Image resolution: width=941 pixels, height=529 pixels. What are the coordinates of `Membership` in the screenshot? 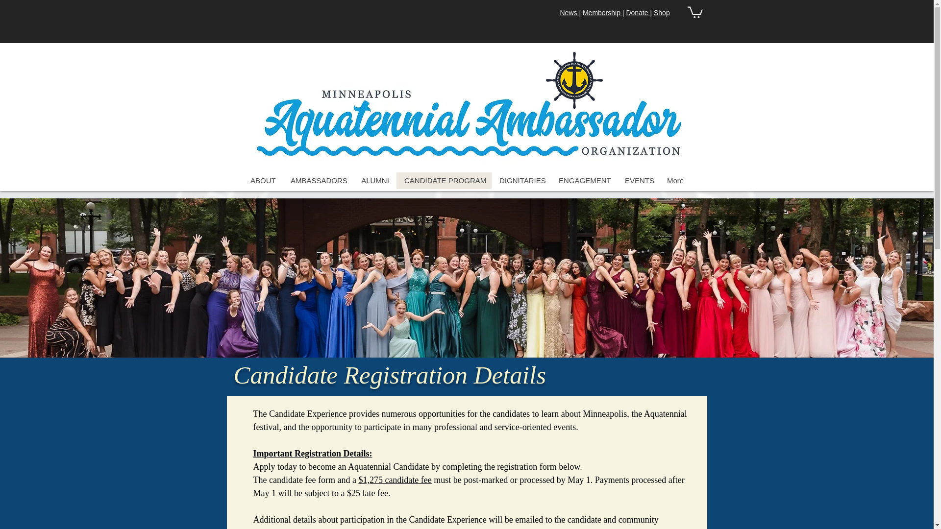 It's located at (602, 13).